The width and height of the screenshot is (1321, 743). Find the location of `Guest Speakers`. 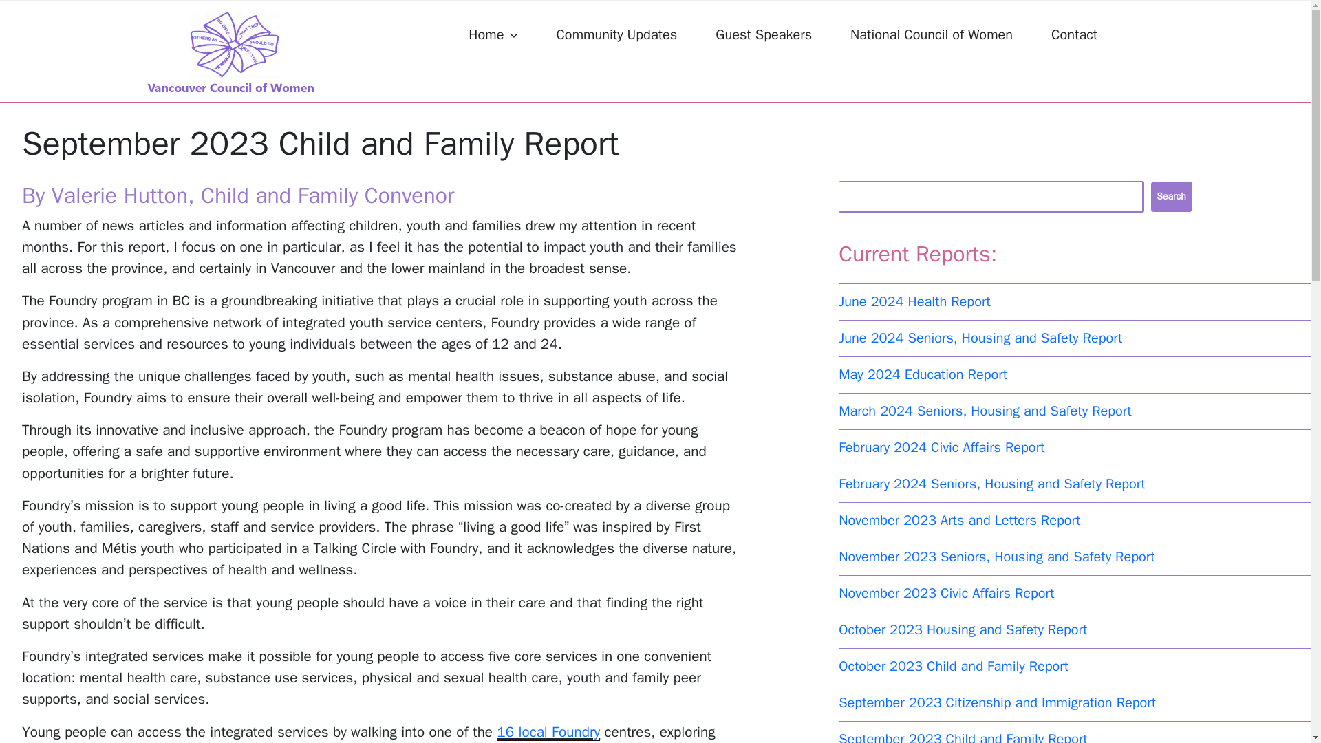

Guest Speakers is located at coordinates (764, 35).